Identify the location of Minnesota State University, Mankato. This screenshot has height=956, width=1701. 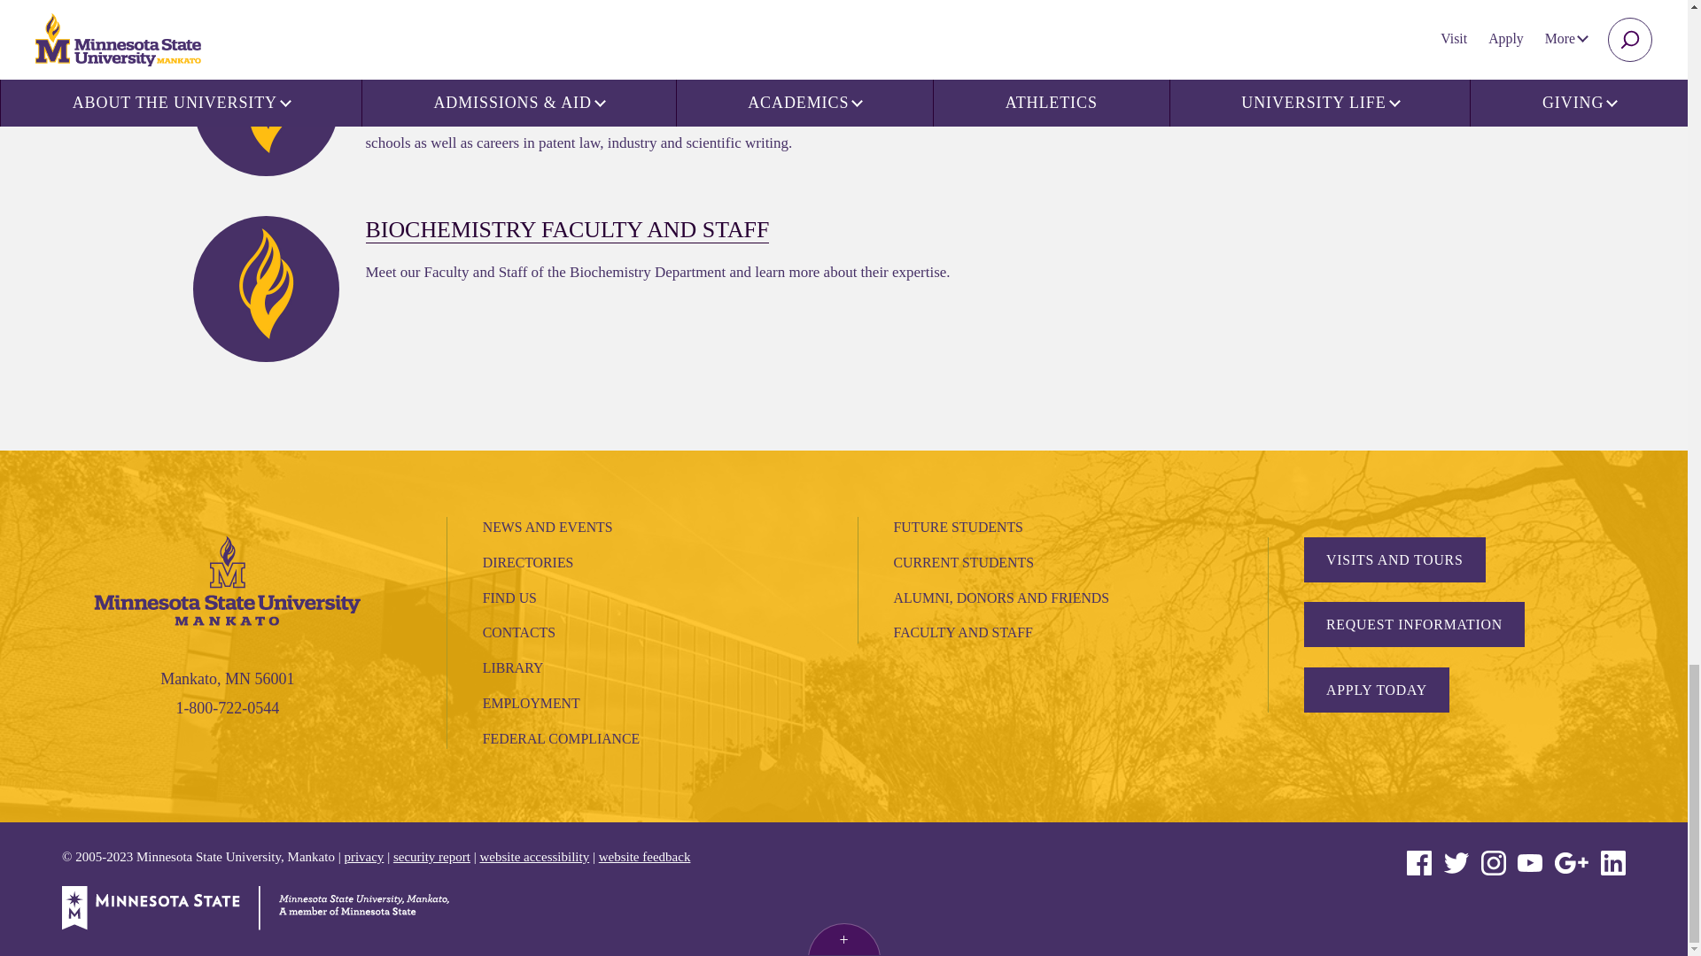
(227, 579).